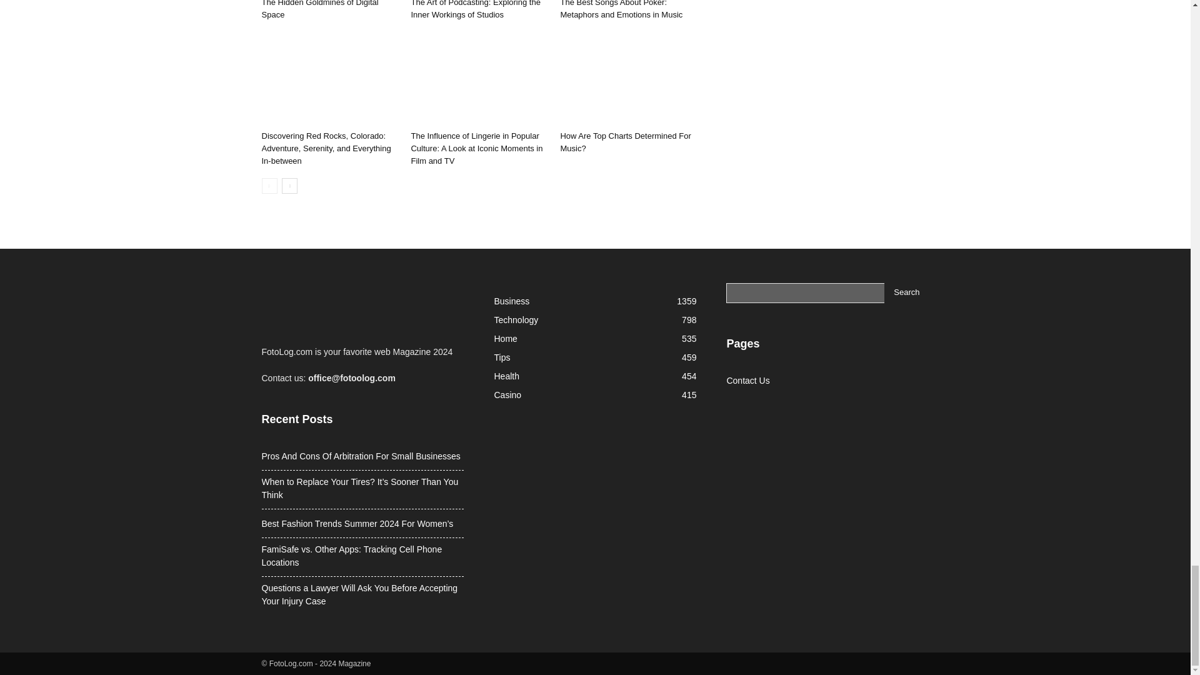 This screenshot has height=675, width=1200. What do you see at coordinates (906, 292) in the screenshot?
I see `Search` at bounding box center [906, 292].